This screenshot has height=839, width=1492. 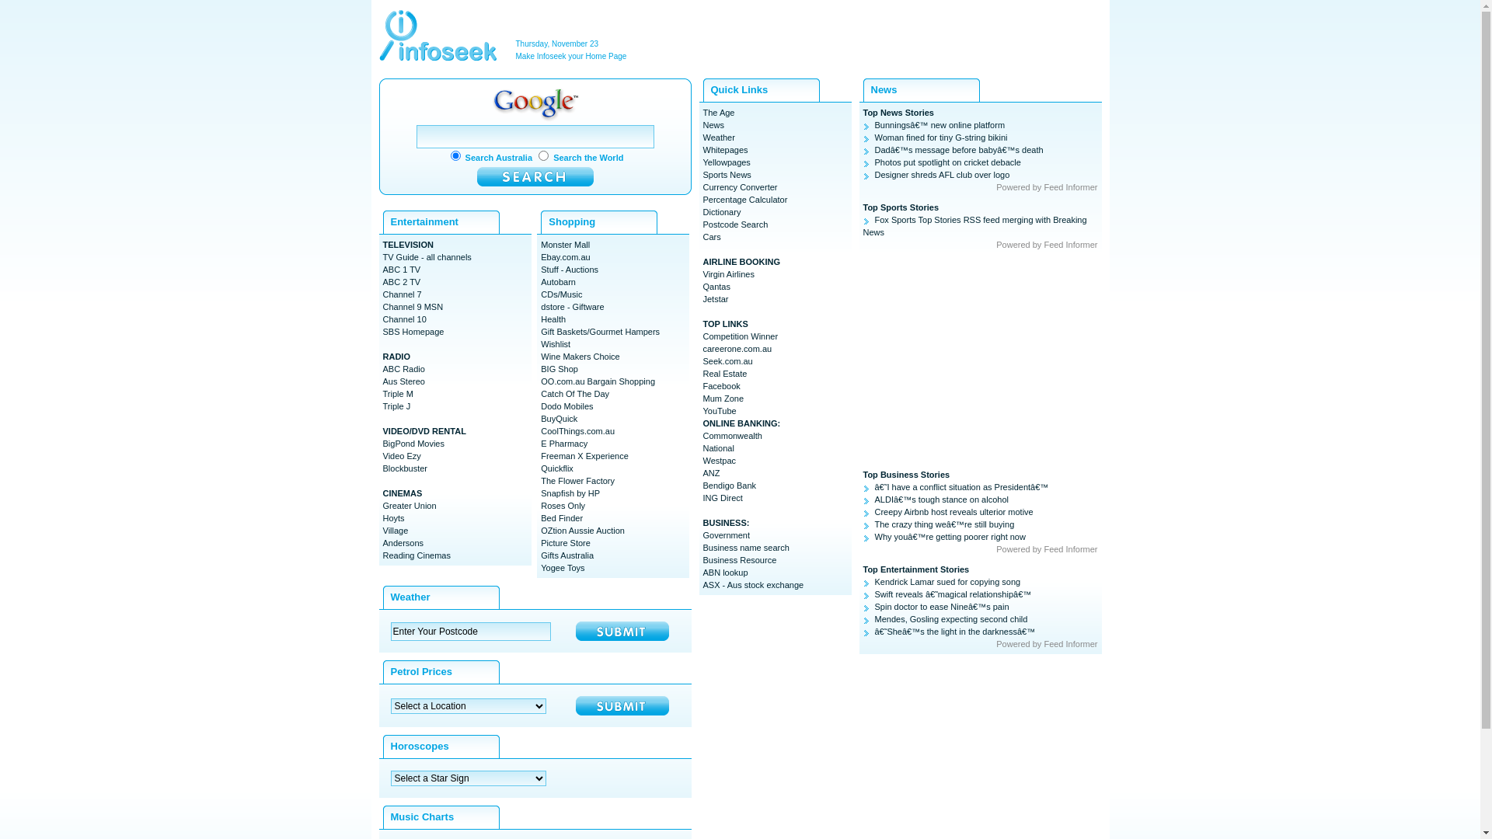 What do you see at coordinates (1047, 644) in the screenshot?
I see `Powered by Feed Informer` at bounding box center [1047, 644].